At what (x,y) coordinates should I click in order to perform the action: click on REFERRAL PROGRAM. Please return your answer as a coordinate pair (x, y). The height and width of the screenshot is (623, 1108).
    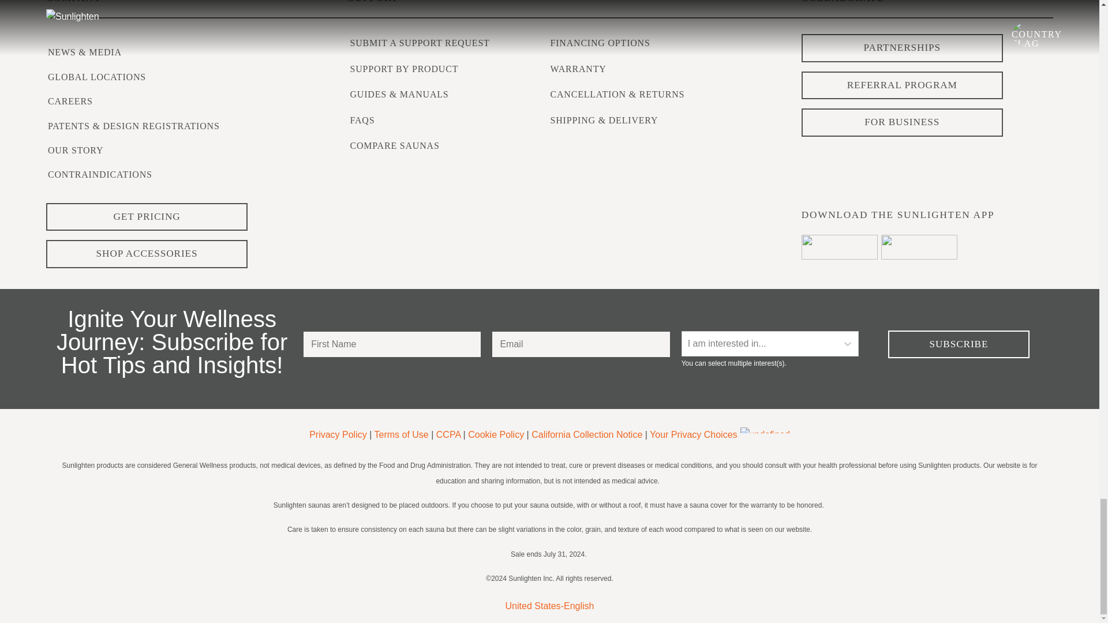
    Looking at the image, I should click on (901, 85).